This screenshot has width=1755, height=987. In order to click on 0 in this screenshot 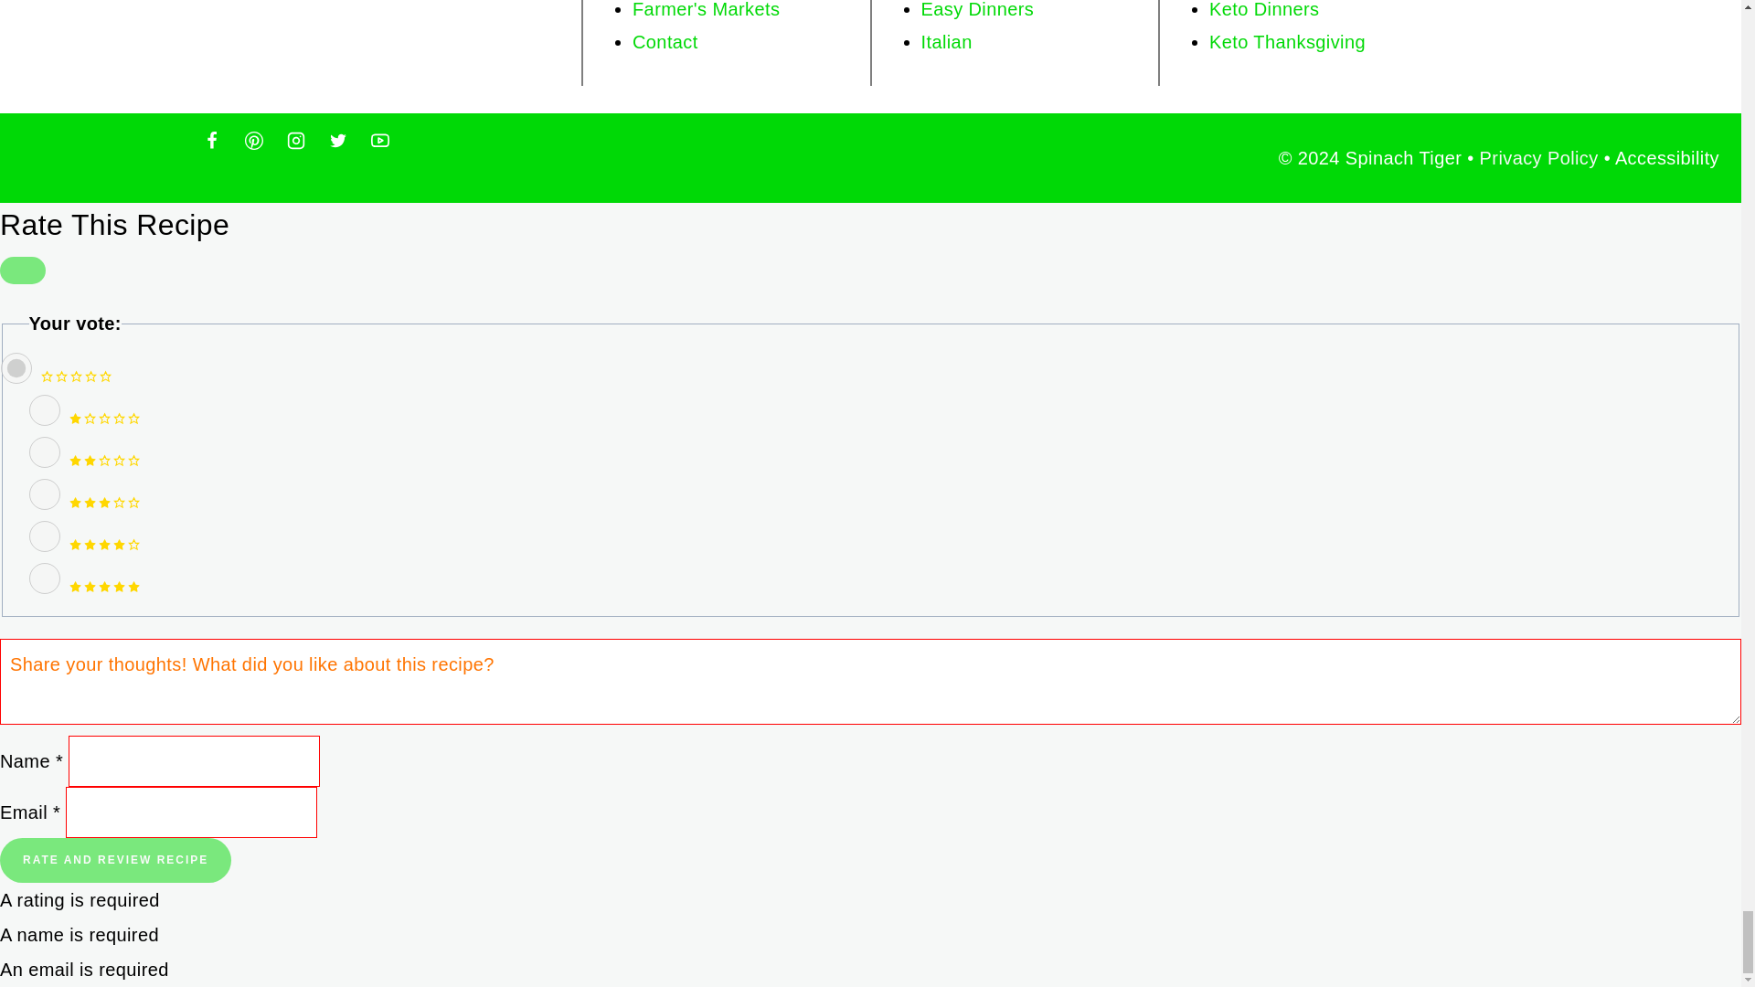, I will do `click(16, 367)`.